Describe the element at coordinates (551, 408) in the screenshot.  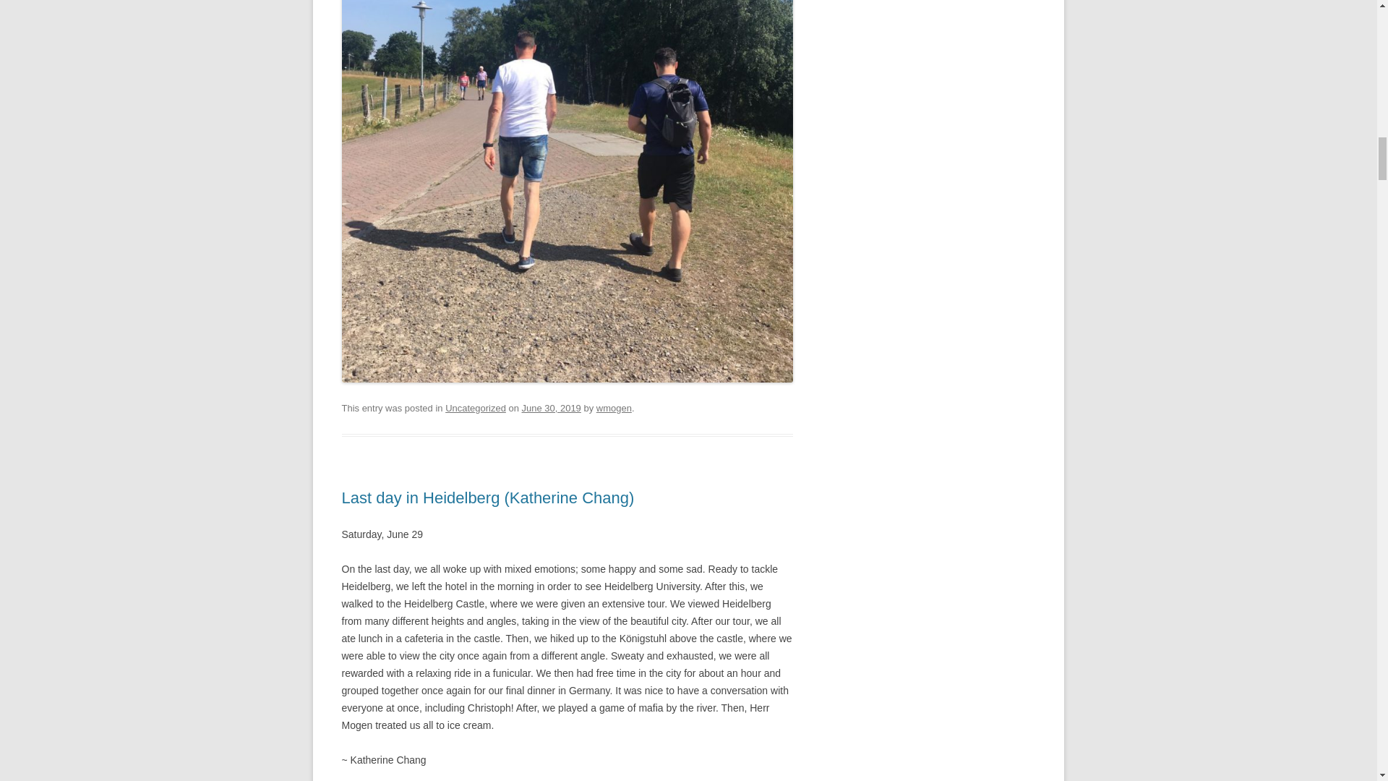
I see `7:17 pm` at that location.